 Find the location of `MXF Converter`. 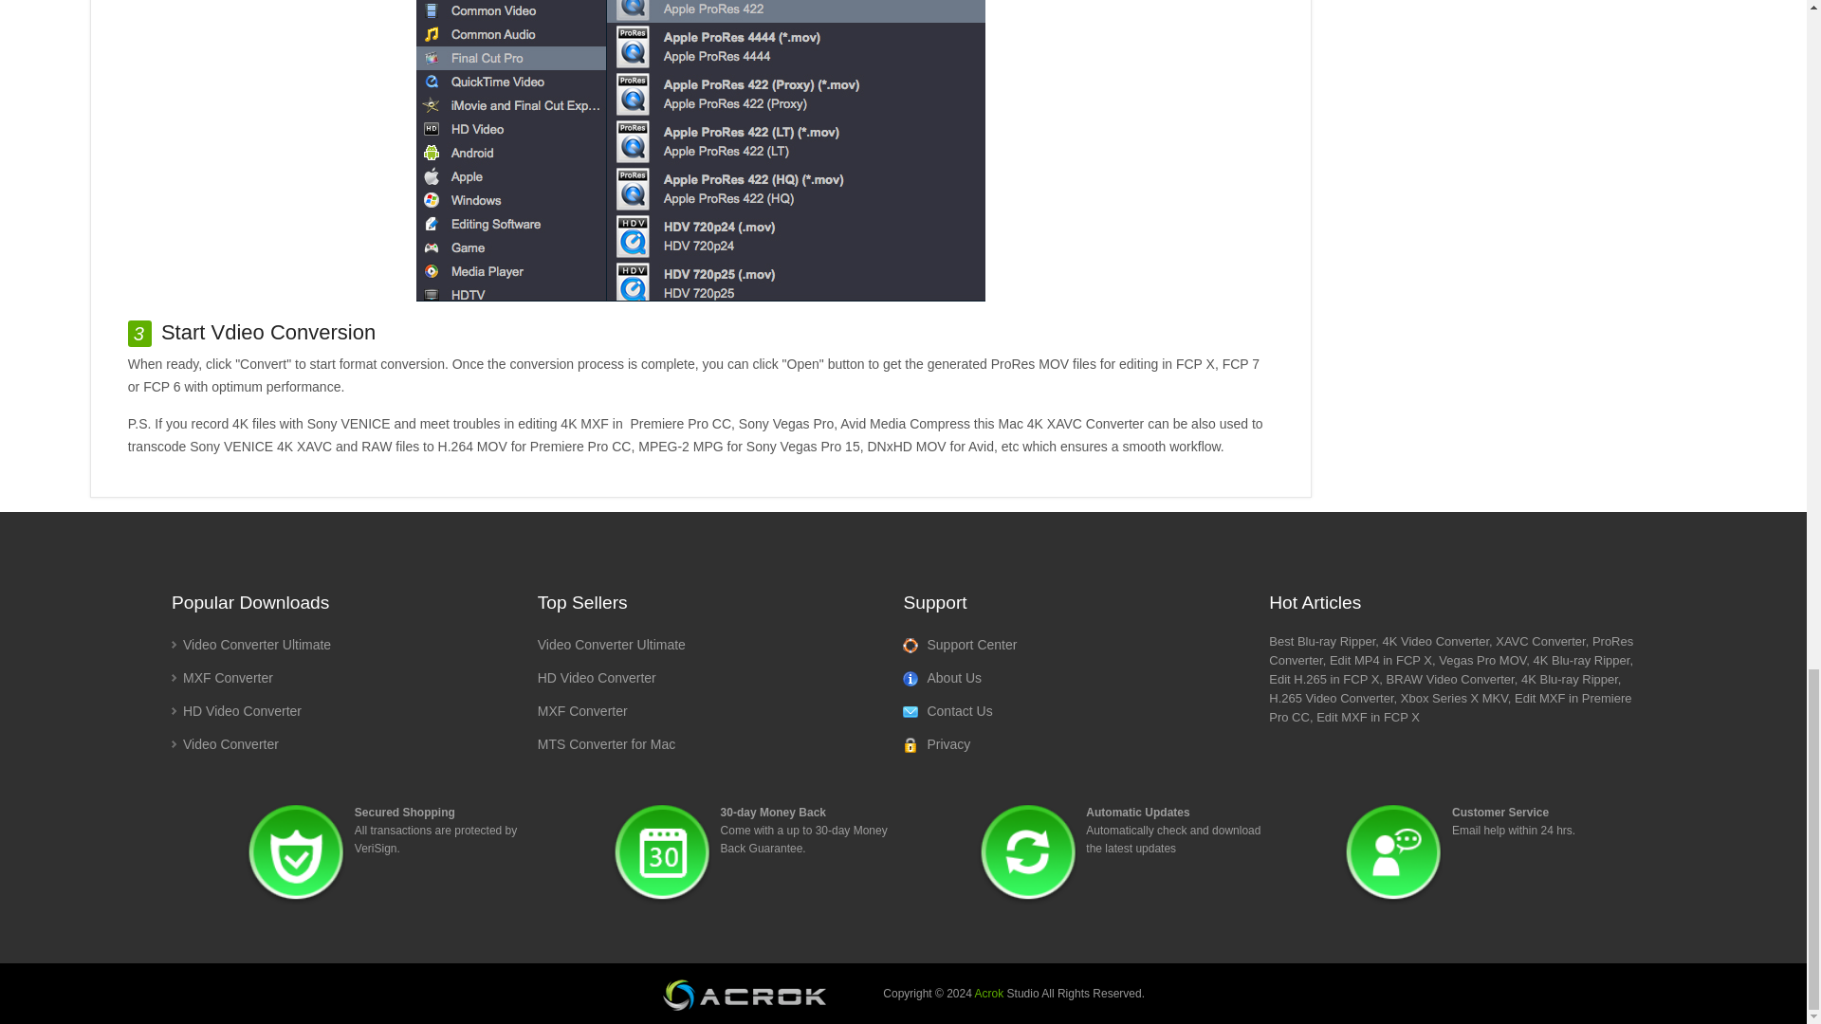

MXF Converter is located at coordinates (582, 711).